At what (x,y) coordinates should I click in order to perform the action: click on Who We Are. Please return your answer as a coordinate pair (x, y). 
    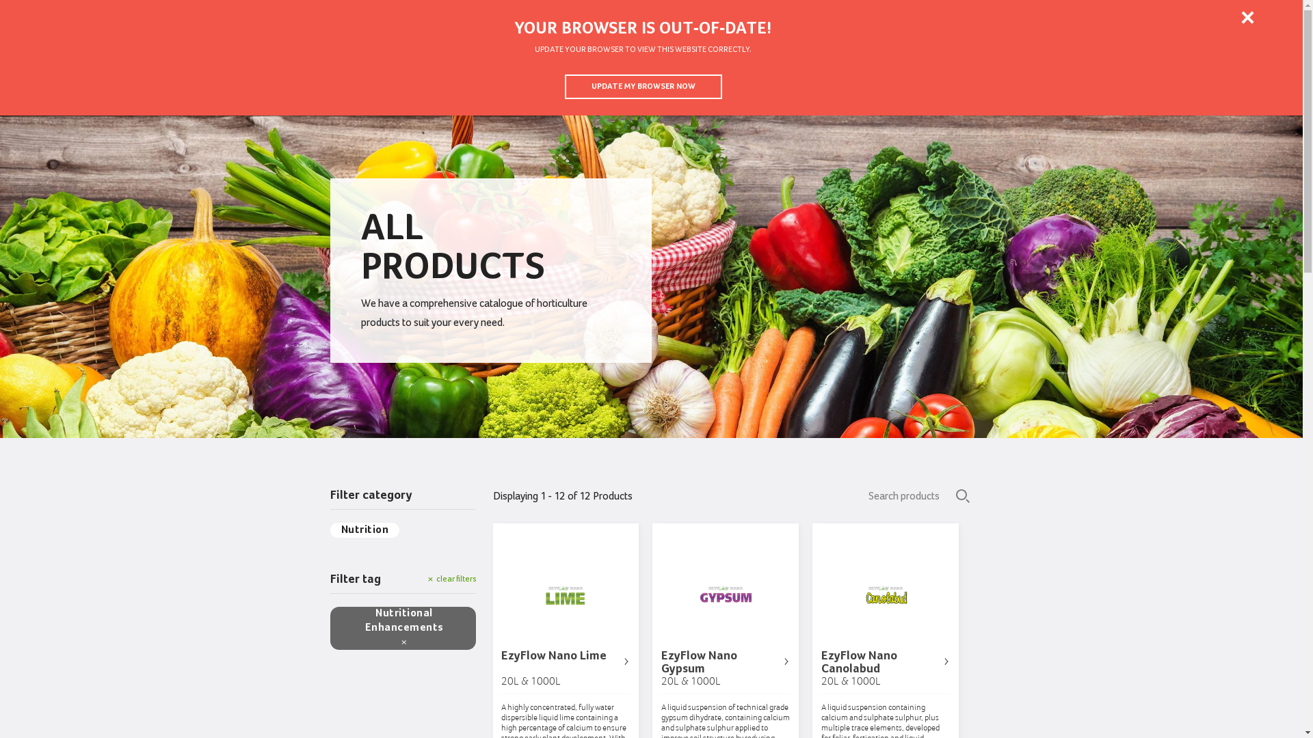
    Looking at the image, I should click on (1087, 68).